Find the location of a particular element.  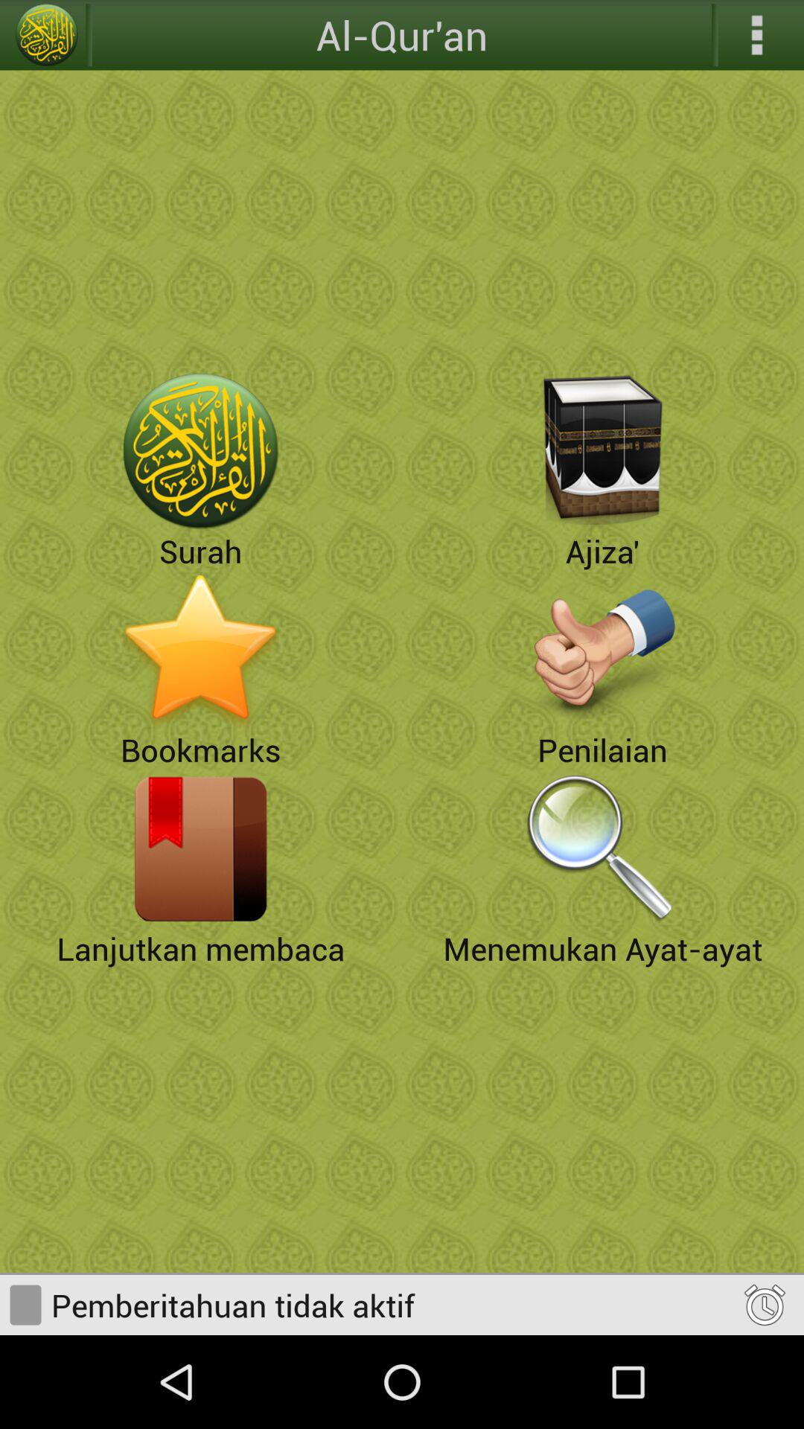

choose ajiza is located at coordinates (603, 451).